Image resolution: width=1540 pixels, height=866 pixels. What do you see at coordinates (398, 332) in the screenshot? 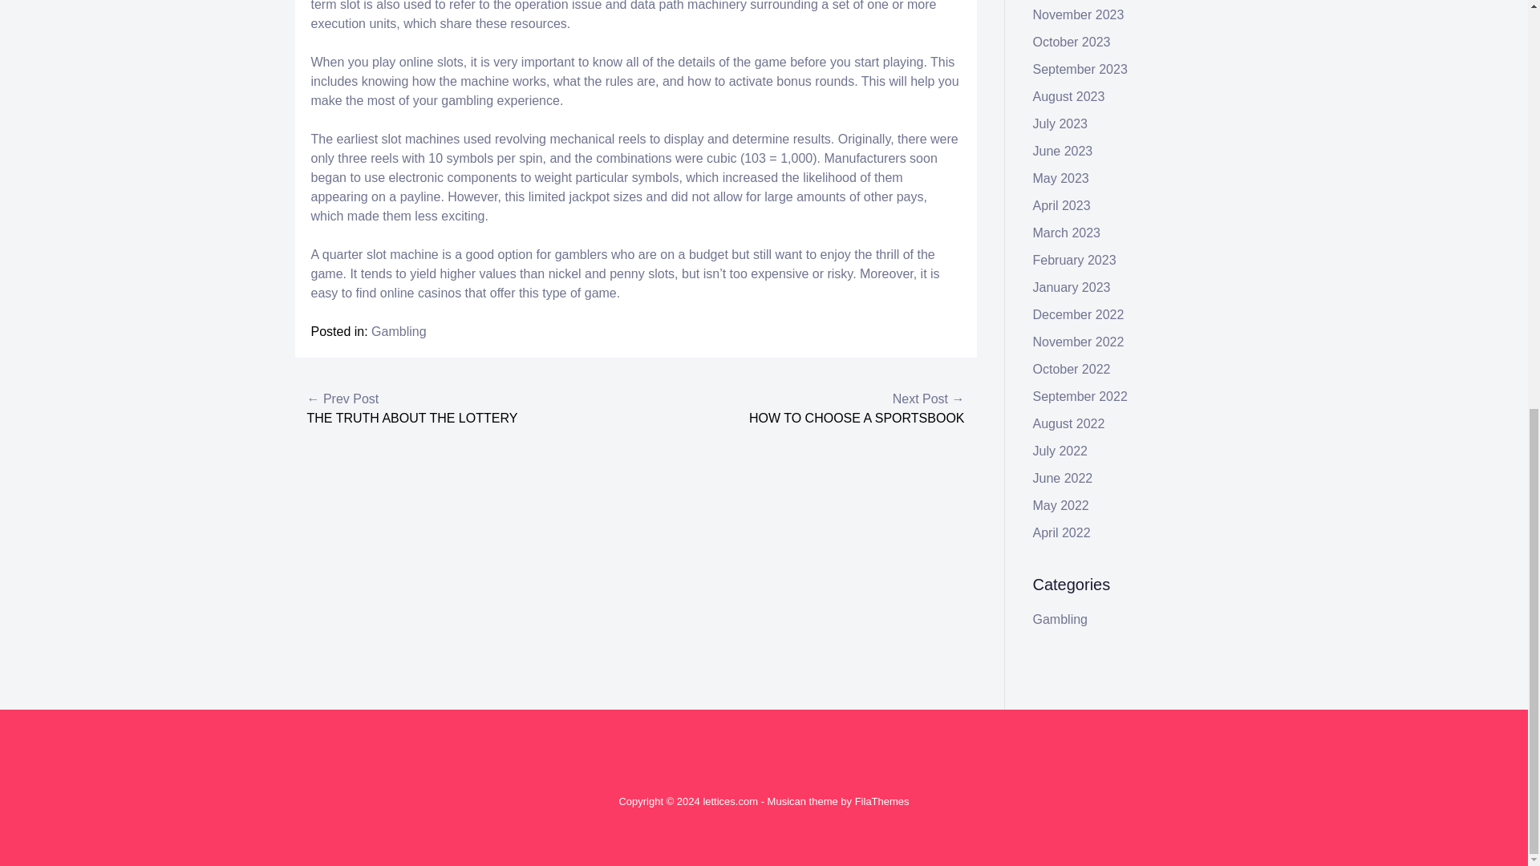
I see `Gambling` at bounding box center [398, 332].